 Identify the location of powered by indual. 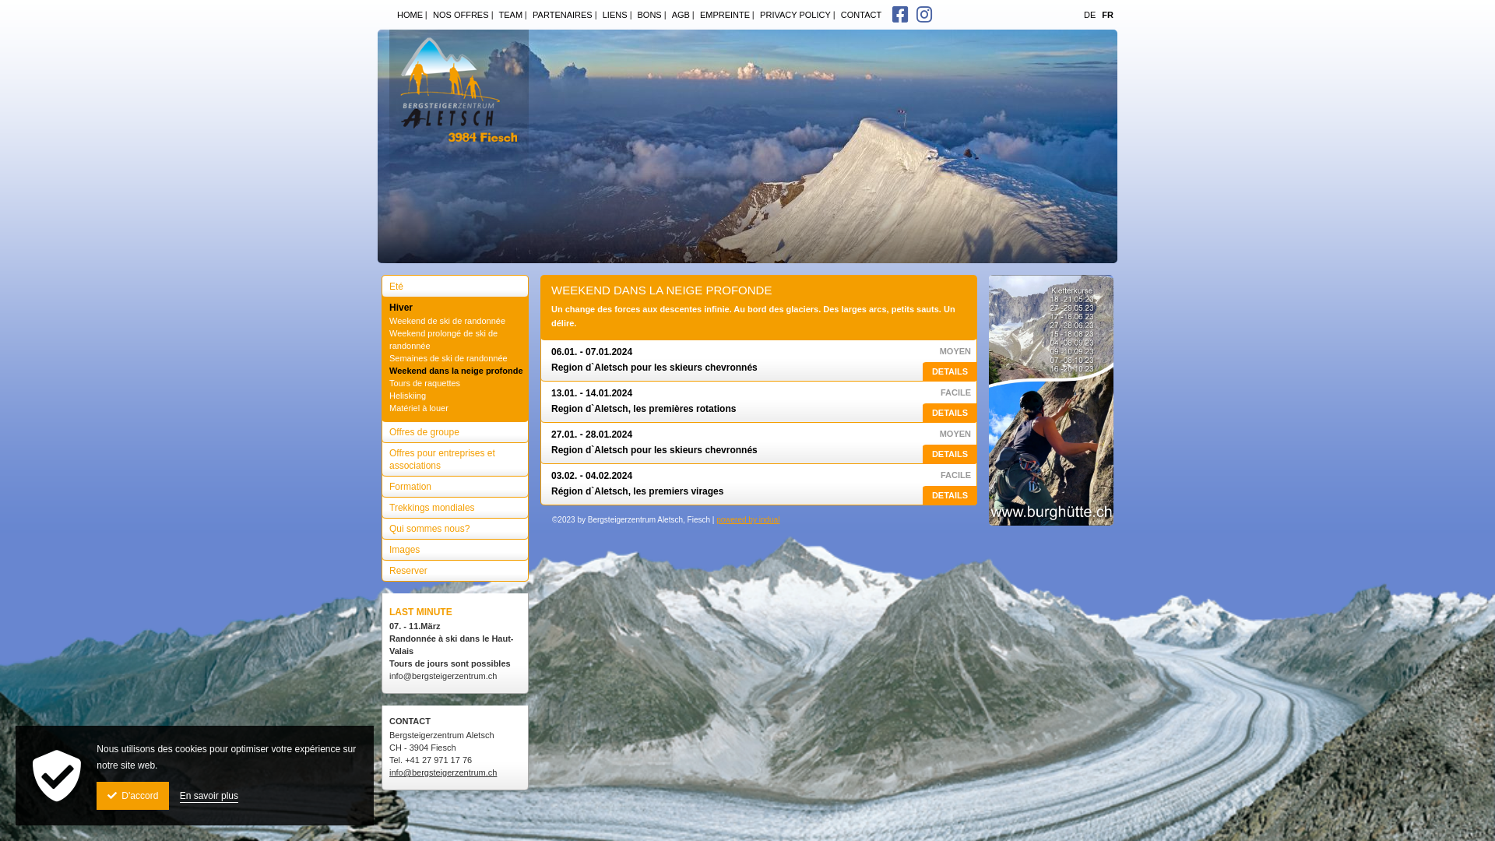
(747, 520).